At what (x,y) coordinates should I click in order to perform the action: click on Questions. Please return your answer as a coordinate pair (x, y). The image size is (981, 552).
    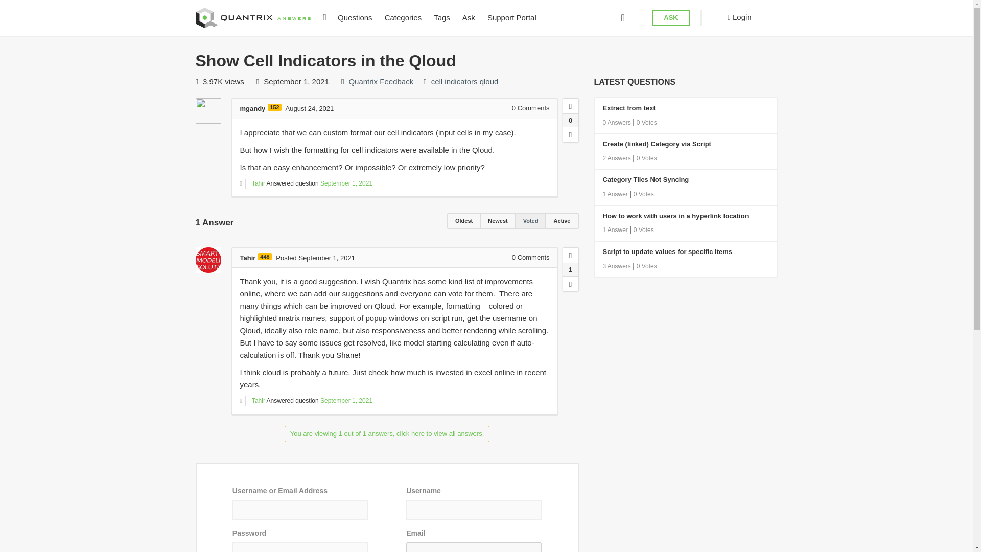
    Looking at the image, I should click on (355, 18).